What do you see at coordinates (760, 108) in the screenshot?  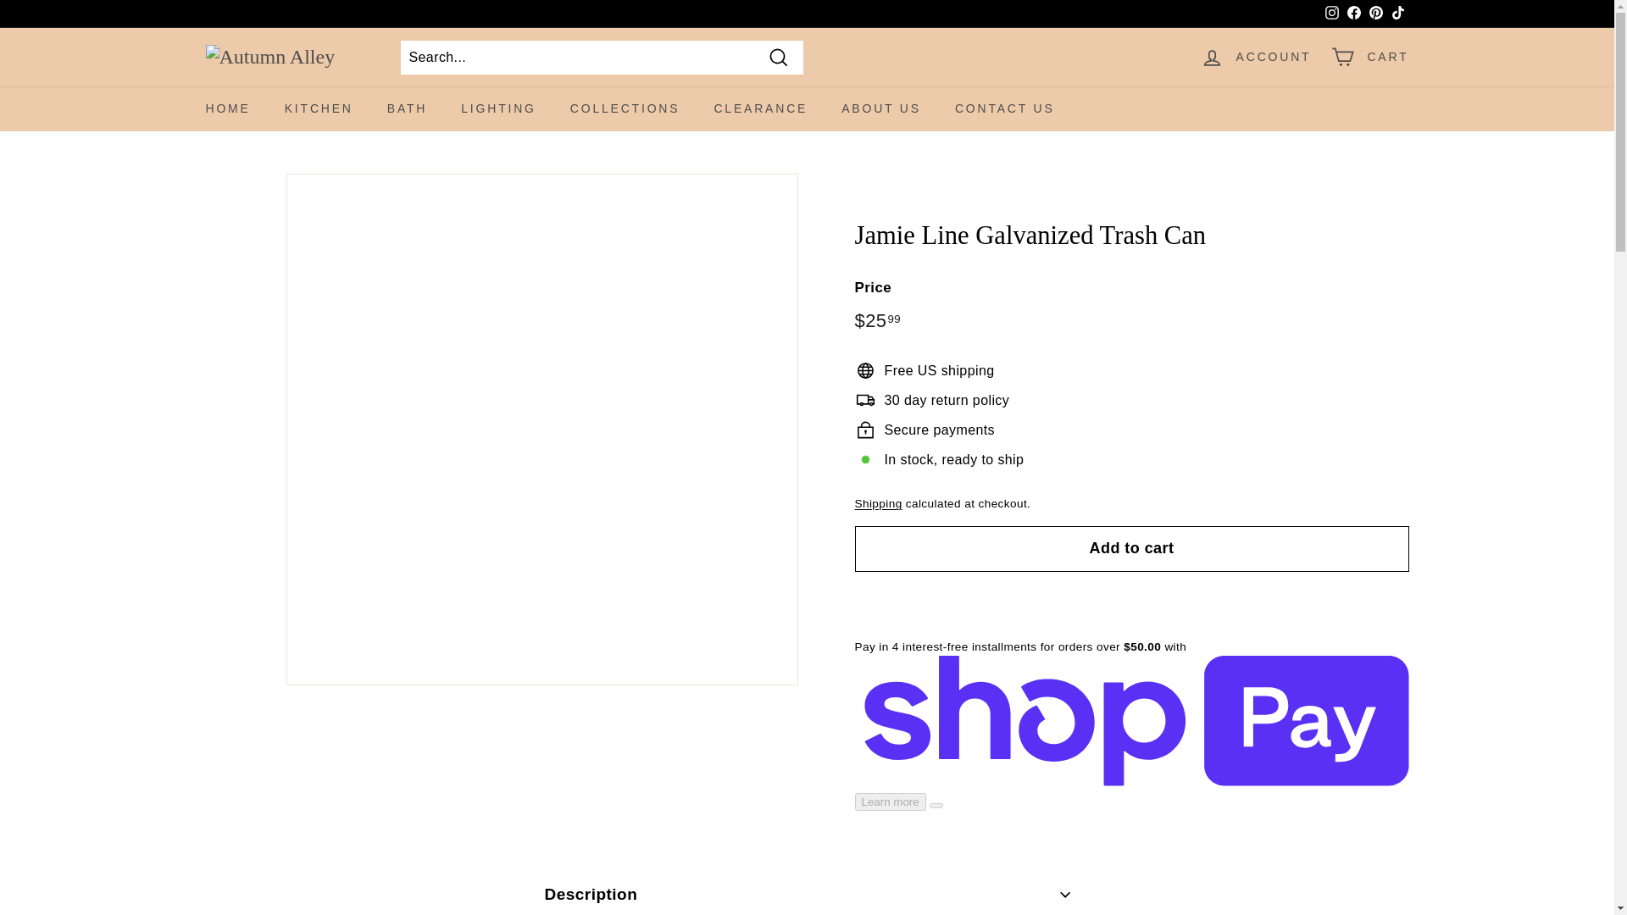 I see `CLEARANCE` at bounding box center [760, 108].